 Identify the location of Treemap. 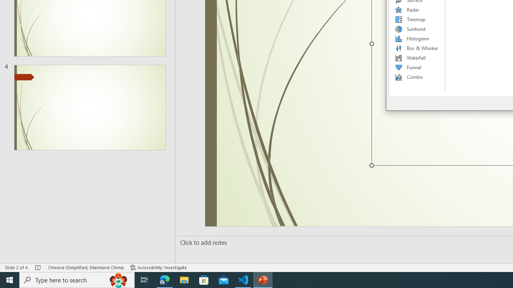
(417, 19).